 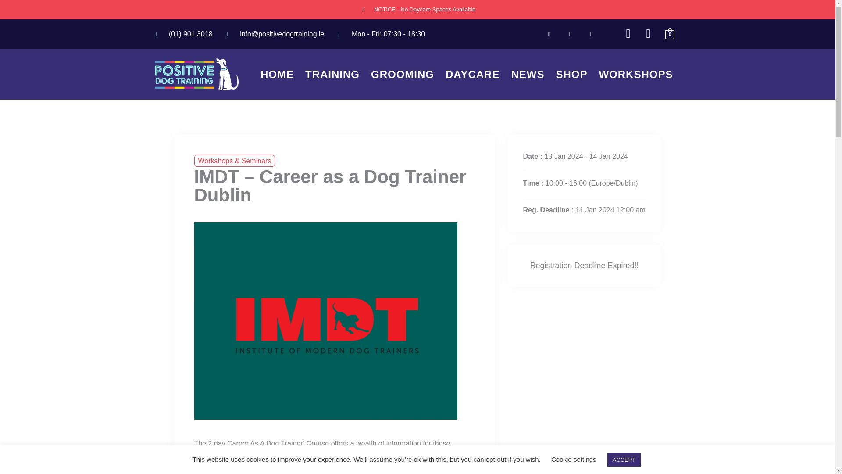 I want to click on HOME, so click(x=277, y=74).